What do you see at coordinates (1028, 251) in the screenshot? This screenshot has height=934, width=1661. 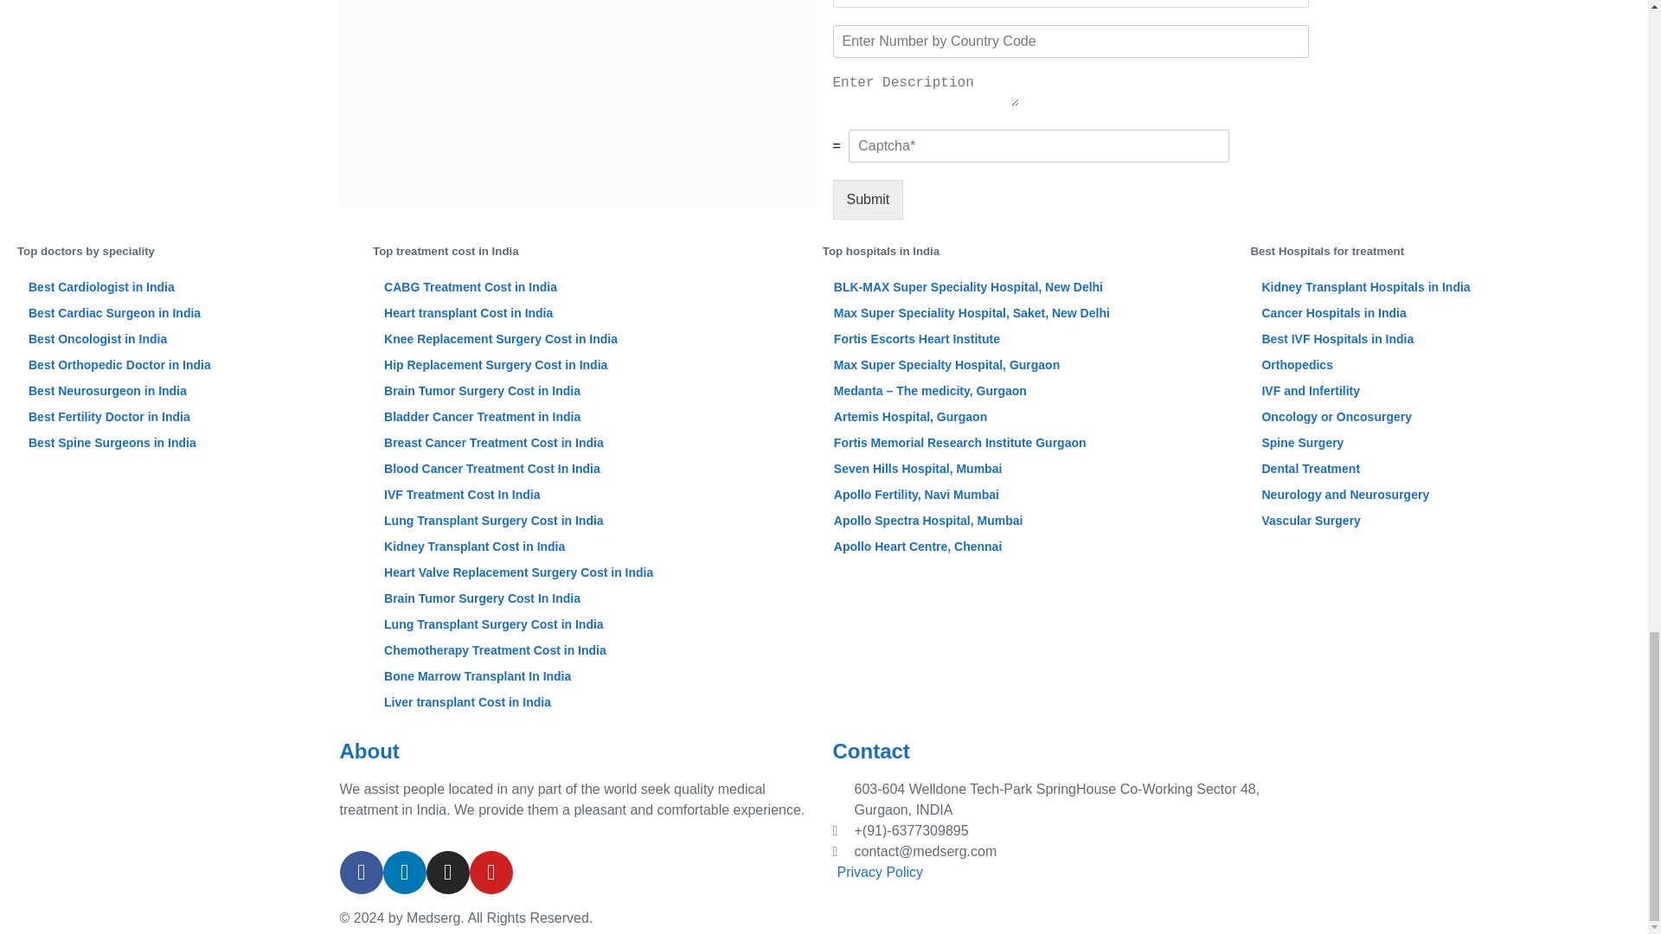 I see `Top hospitals in India` at bounding box center [1028, 251].